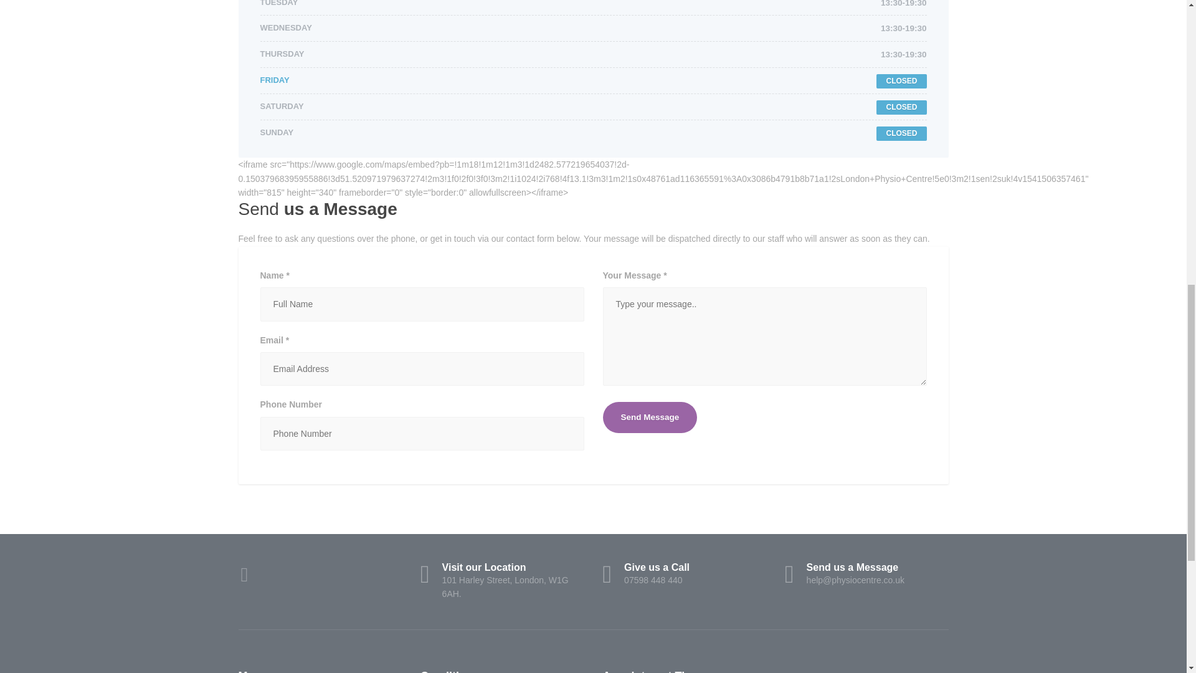 The image size is (1196, 673). I want to click on Send Message, so click(650, 418).